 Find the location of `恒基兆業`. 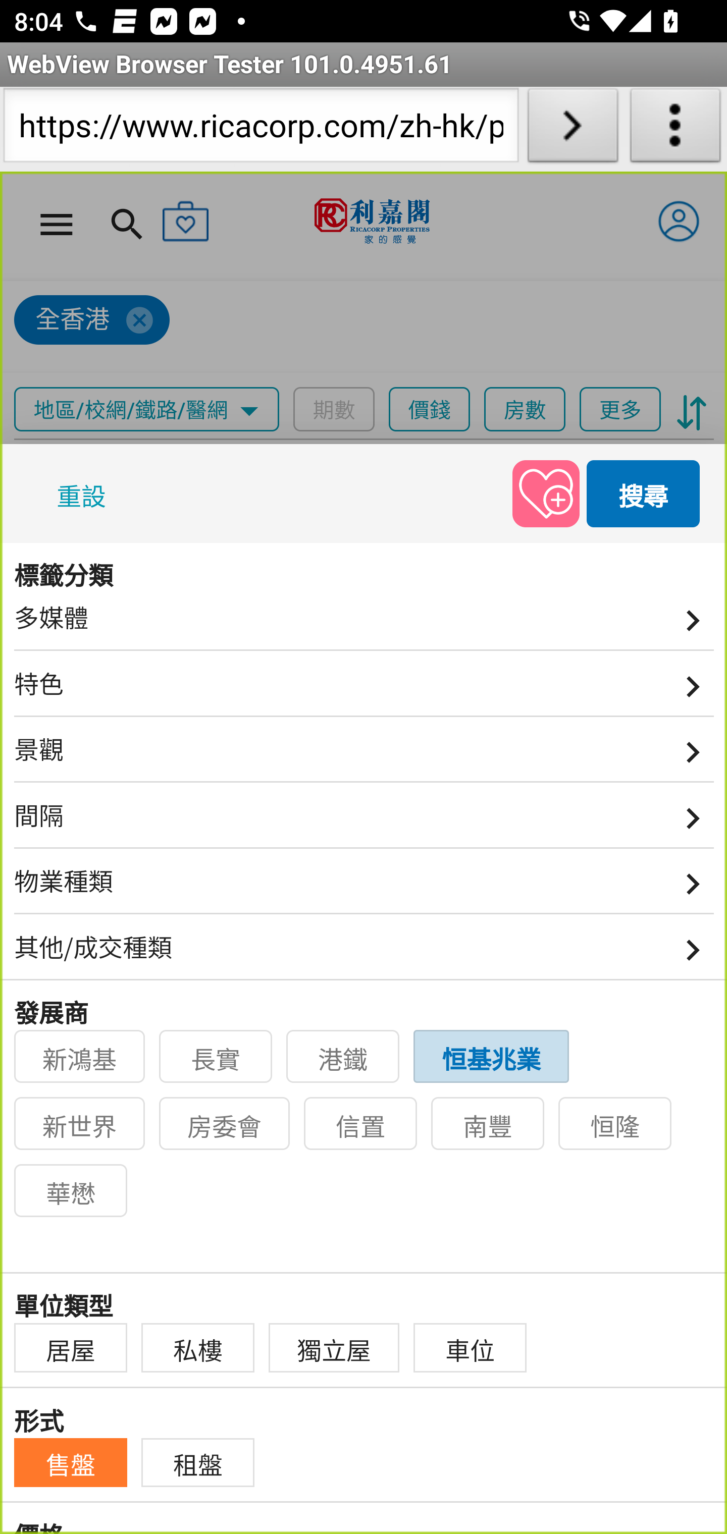

恒基兆業 is located at coordinates (492, 1057).